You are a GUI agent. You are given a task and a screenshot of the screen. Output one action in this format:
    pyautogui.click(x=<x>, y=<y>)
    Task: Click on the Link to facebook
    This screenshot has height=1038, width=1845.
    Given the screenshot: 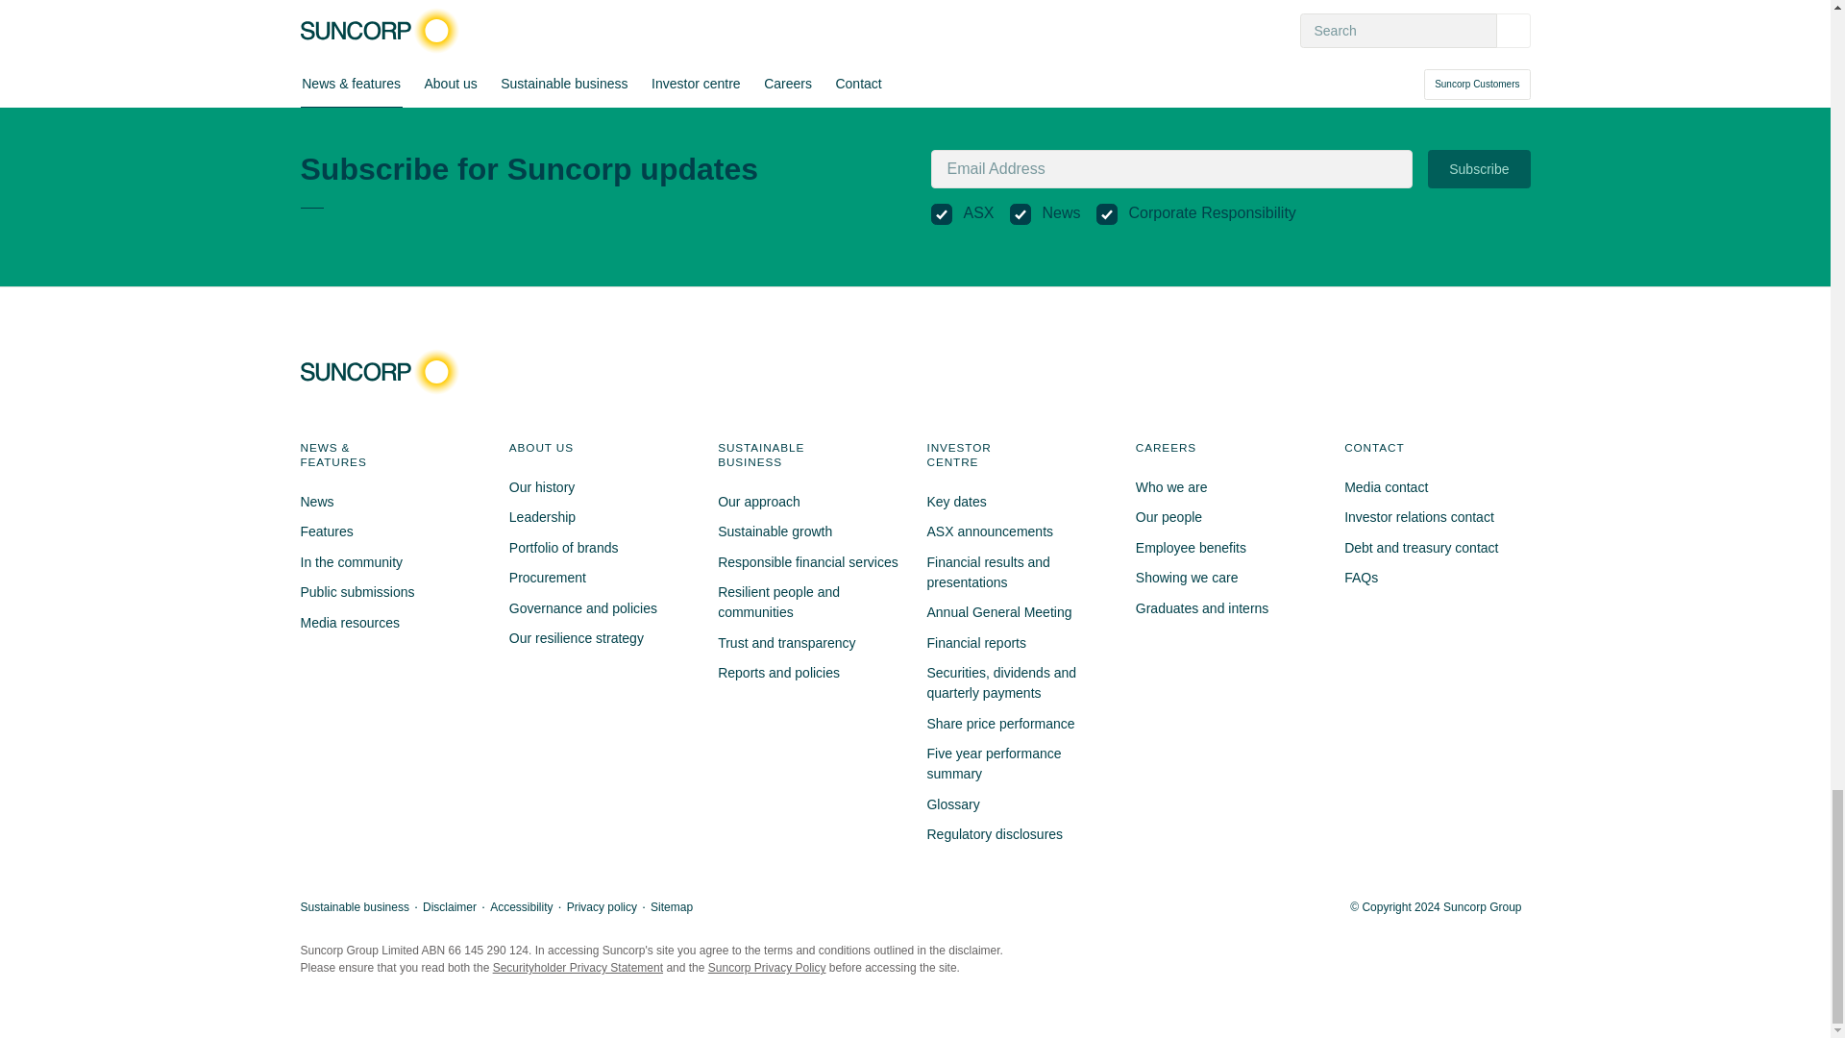 What is the action you would take?
    pyautogui.click(x=1399, y=372)
    